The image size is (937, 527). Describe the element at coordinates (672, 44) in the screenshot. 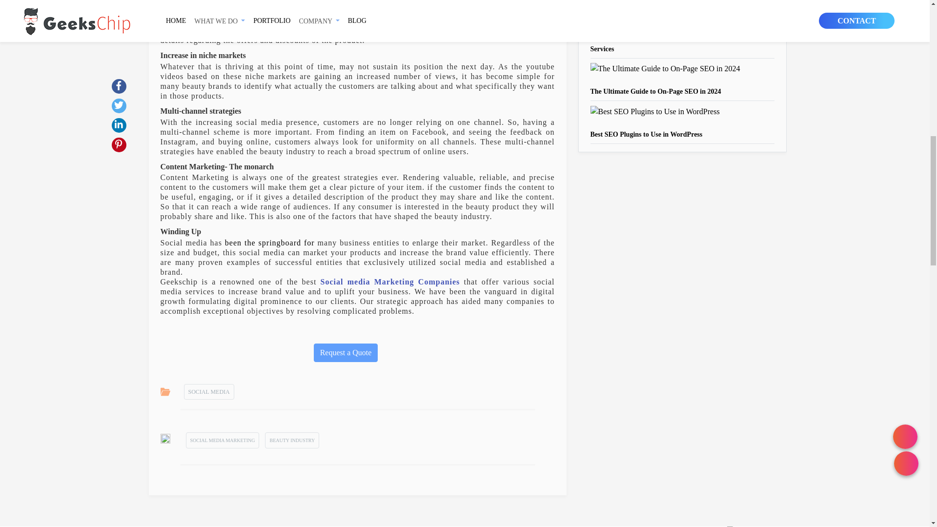

I see `Transform Your Website With Advanced Technical SEO Services` at that location.